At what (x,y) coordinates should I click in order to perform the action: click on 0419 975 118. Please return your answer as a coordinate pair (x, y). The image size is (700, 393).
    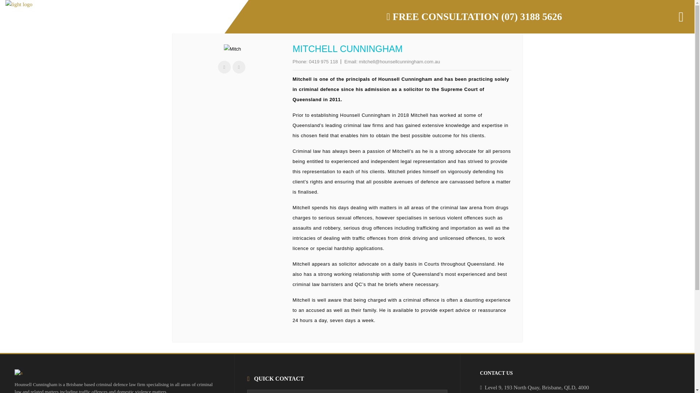
    Looking at the image, I should click on (323, 62).